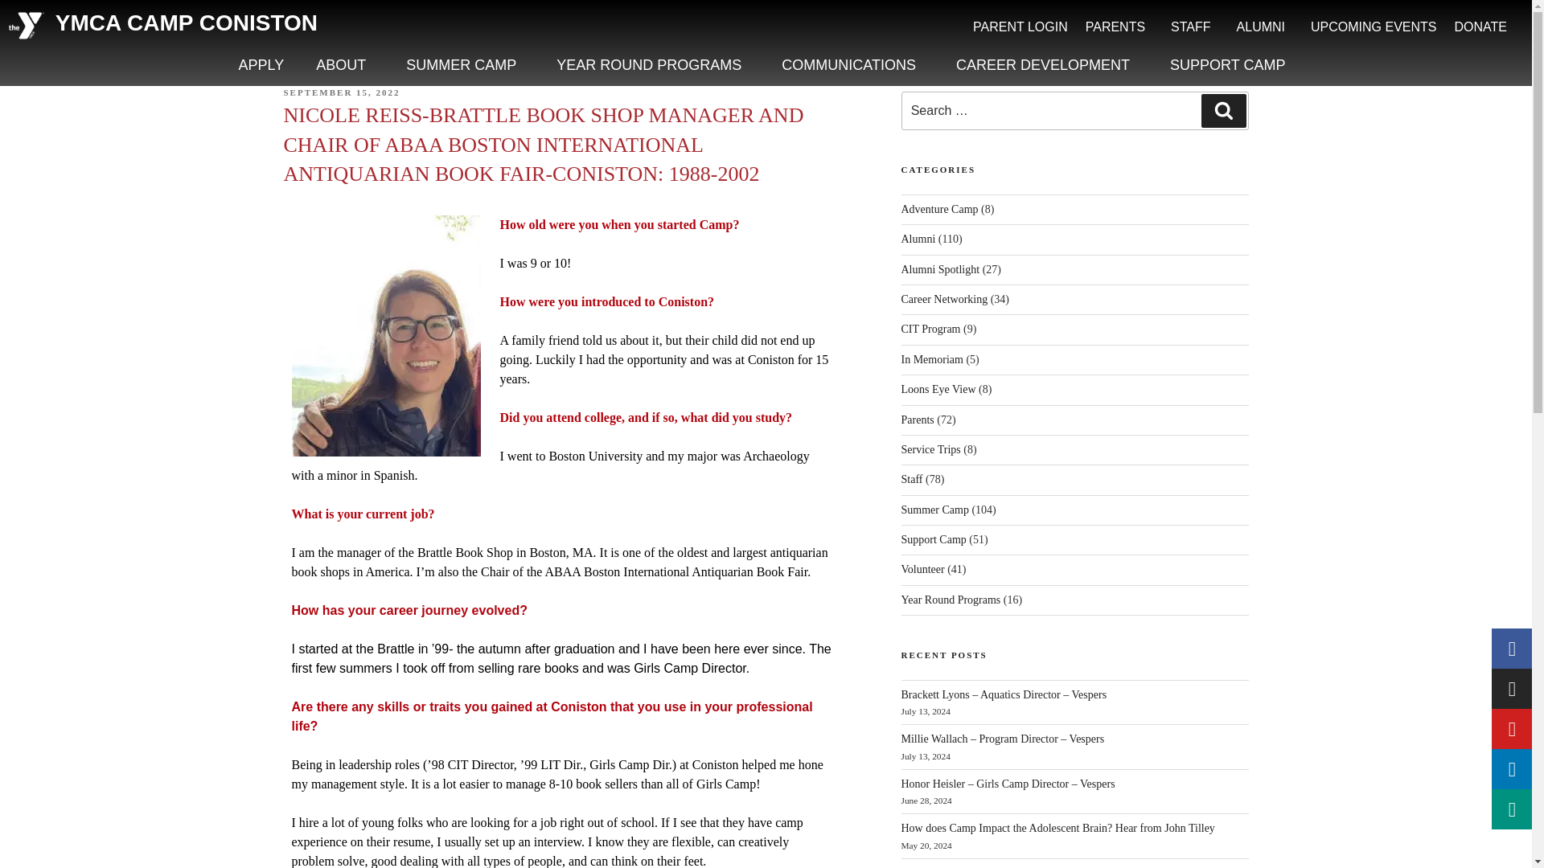 Image resolution: width=1544 pixels, height=868 pixels. I want to click on STAFF, so click(1195, 27).